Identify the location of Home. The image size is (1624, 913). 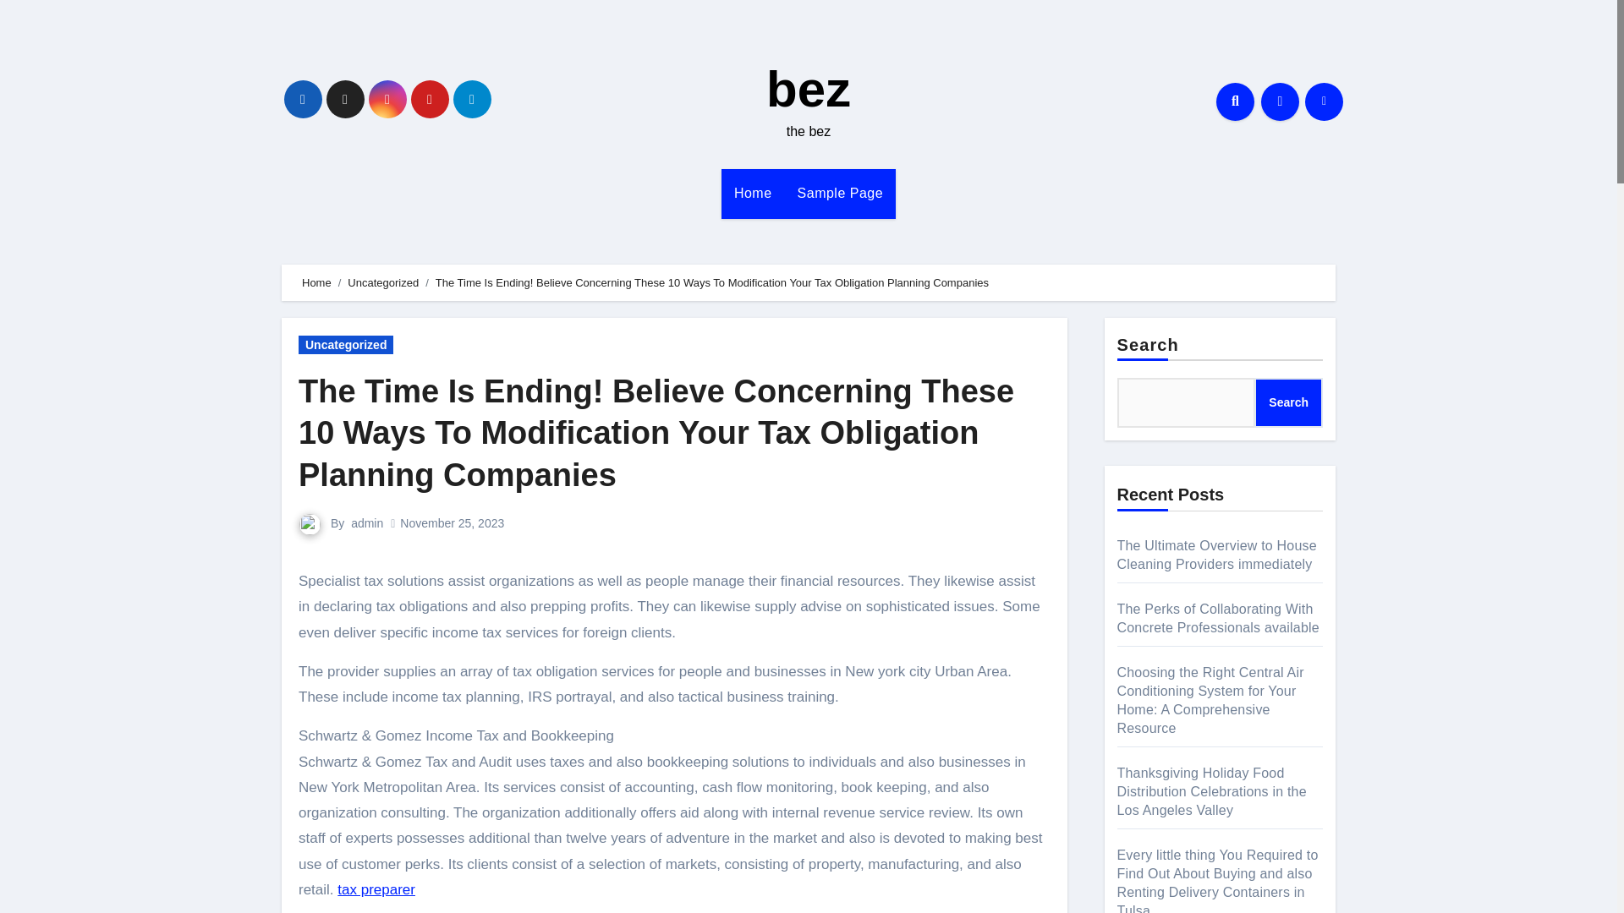
(753, 193).